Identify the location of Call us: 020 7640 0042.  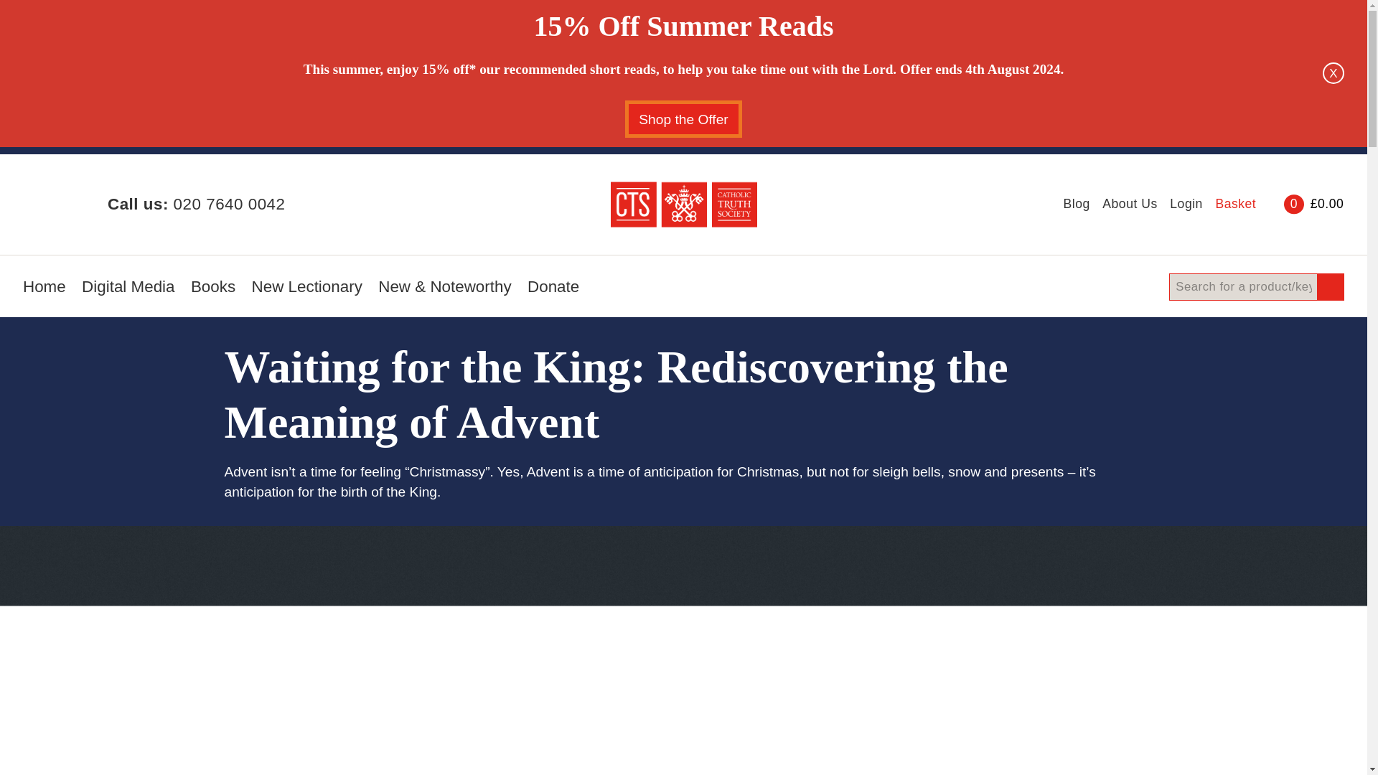
(196, 204).